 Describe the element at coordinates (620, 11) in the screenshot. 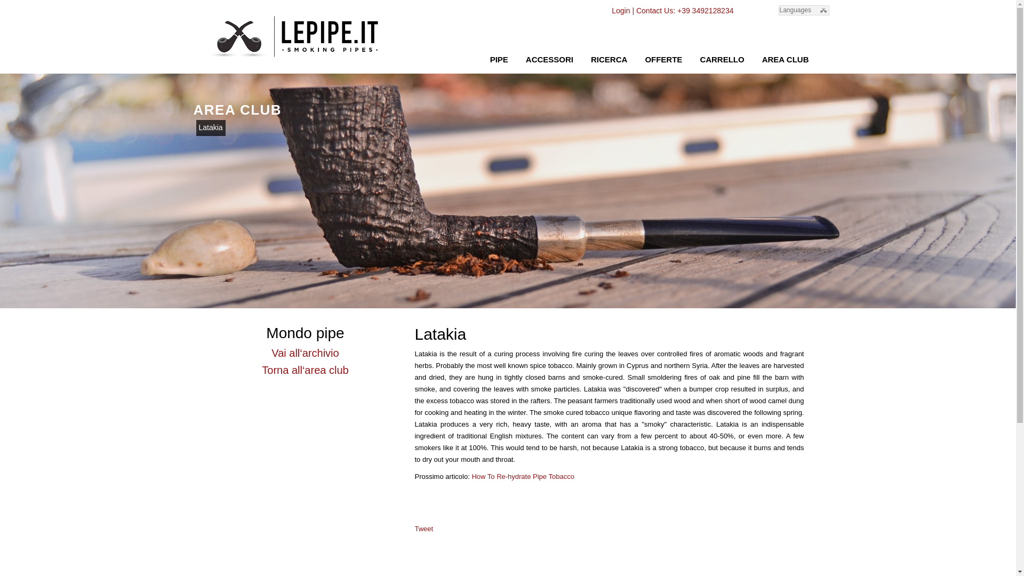

I see `Login` at that location.